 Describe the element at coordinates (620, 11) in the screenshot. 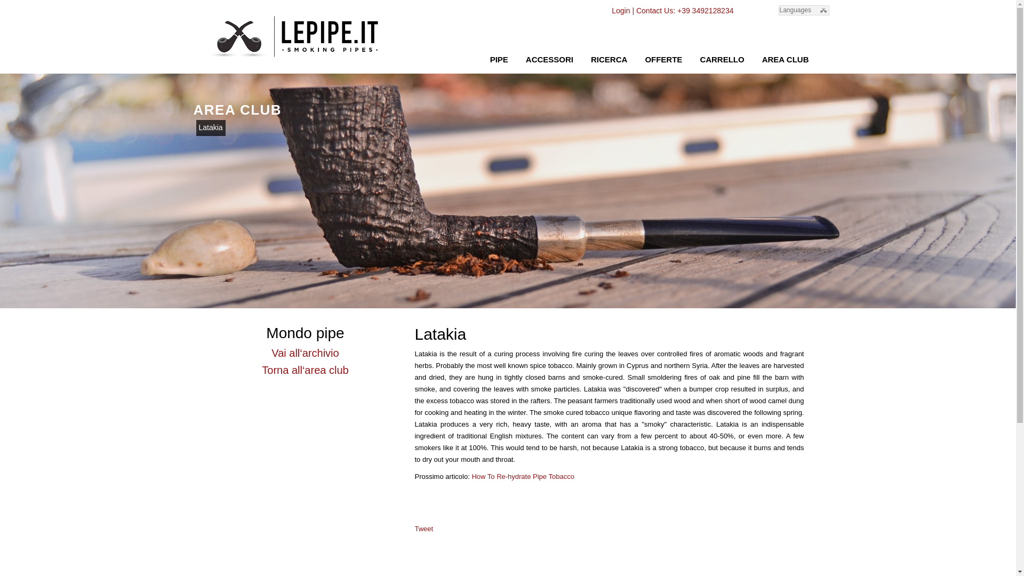

I see `Login` at that location.